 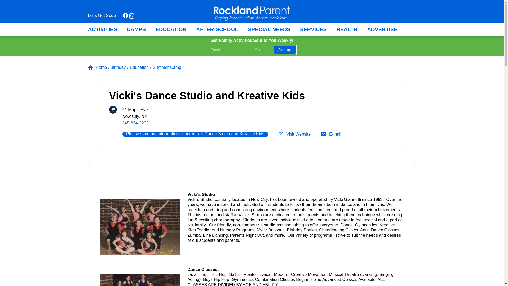 What do you see at coordinates (347, 30) in the screenshot?
I see `HEALTH` at bounding box center [347, 30].